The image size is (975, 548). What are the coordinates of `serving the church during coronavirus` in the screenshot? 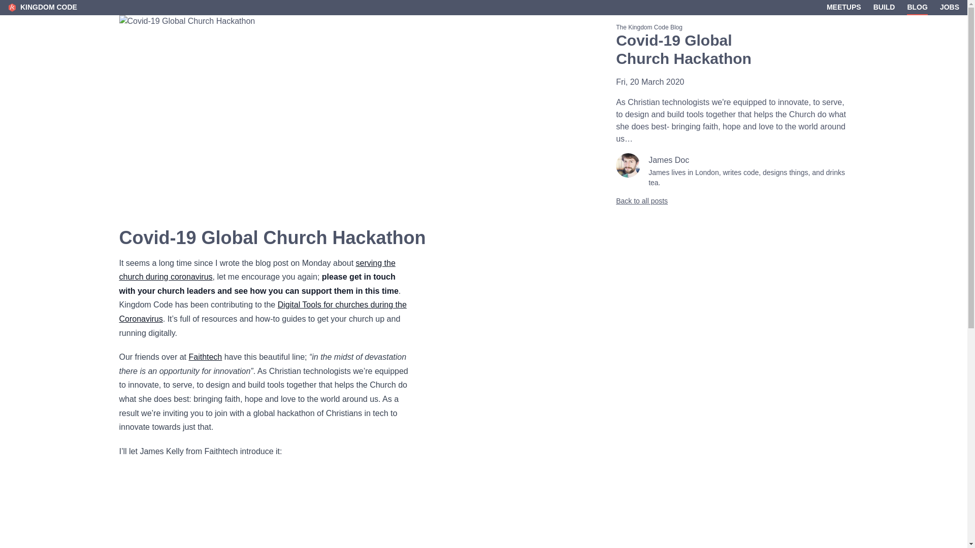 It's located at (257, 270).